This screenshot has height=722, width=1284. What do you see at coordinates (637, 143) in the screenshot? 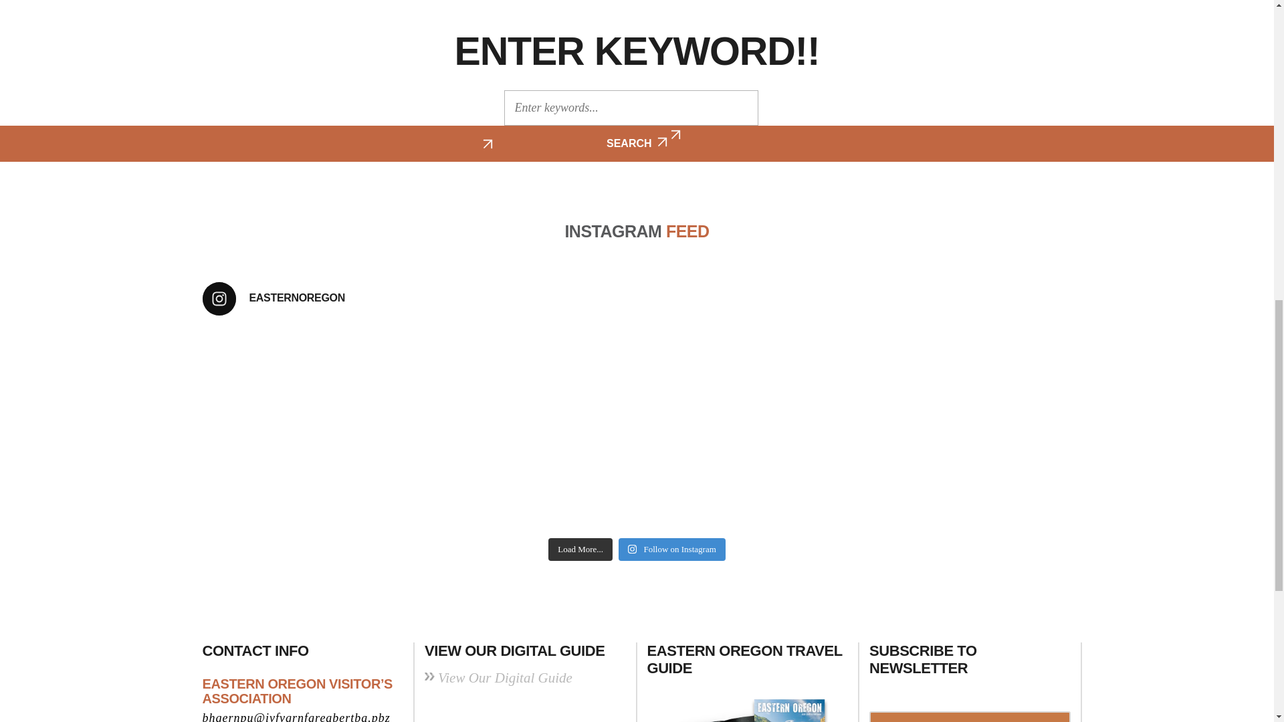
I see `SEARCH` at bounding box center [637, 143].